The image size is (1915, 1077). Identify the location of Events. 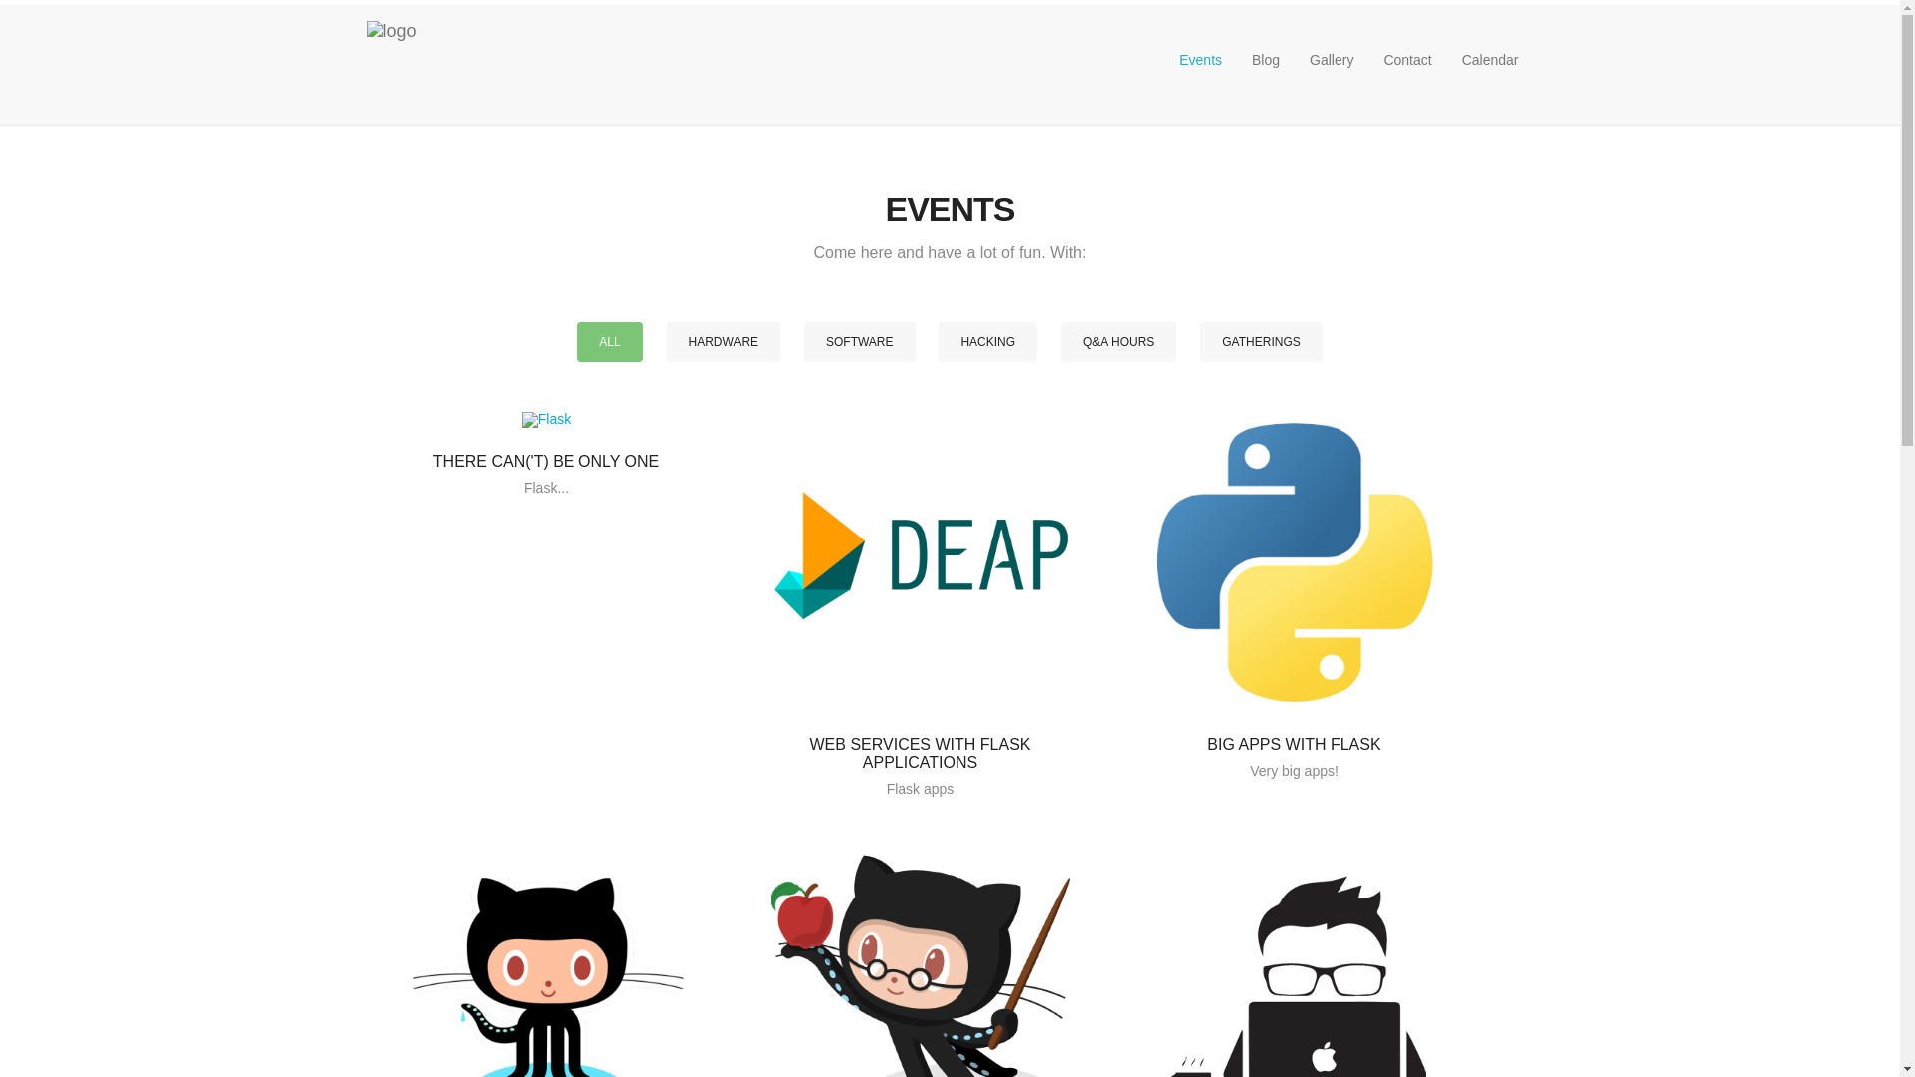
(1201, 60).